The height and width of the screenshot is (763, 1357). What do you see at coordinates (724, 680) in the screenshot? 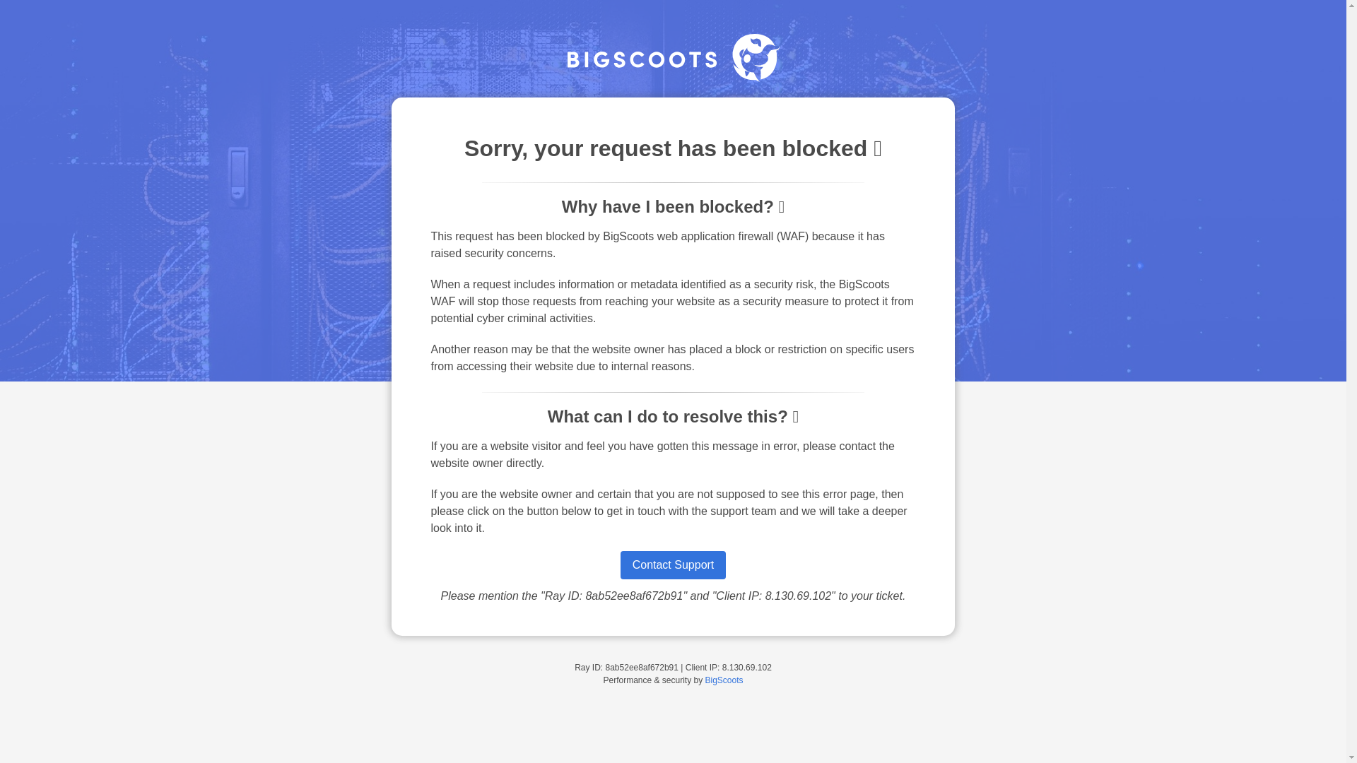
I see `BigScoots` at bounding box center [724, 680].